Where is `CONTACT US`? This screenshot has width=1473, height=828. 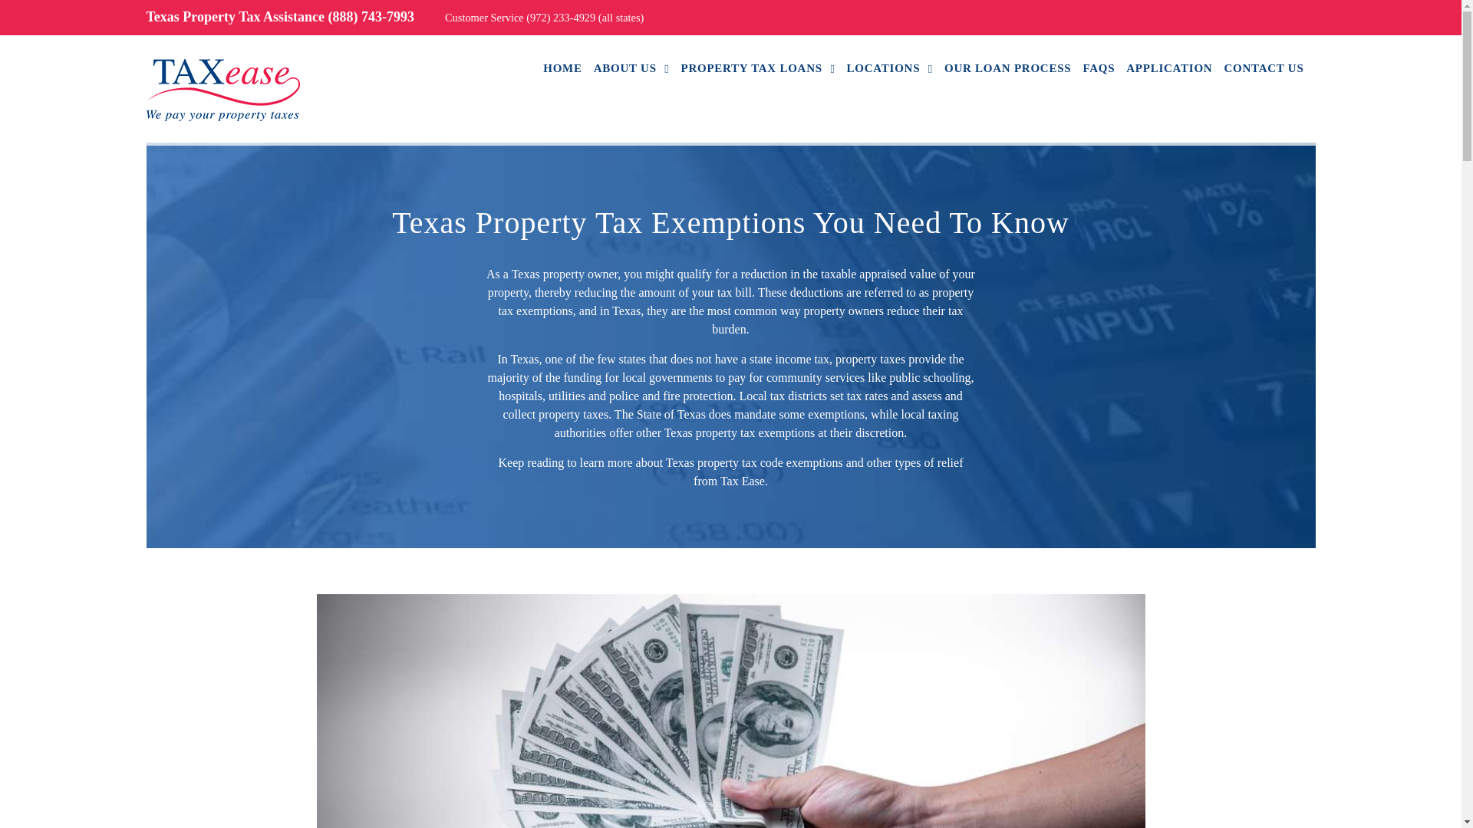 CONTACT US is located at coordinates (1264, 67).